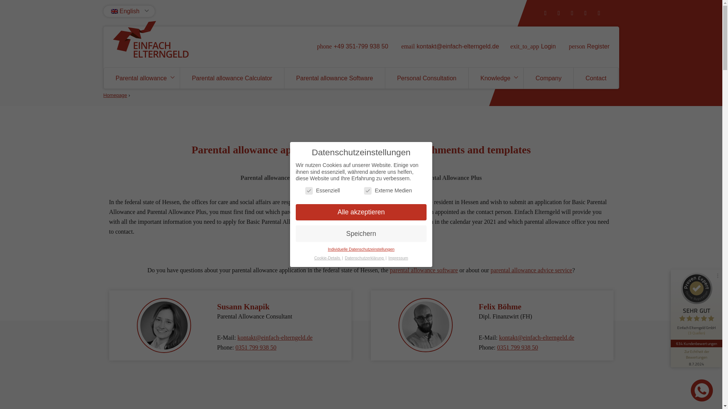  I want to click on Parental allowance, so click(142, 78).